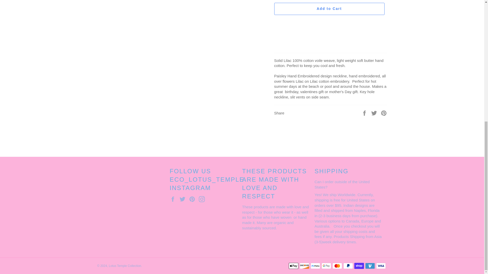 The image size is (488, 274). Describe the element at coordinates (174, 199) in the screenshot. I see `Lotus Temple Collection on Facebook` at that location.